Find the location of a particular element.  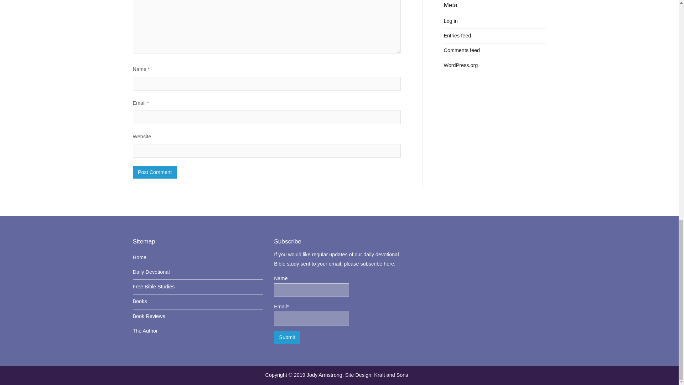

WordPress.org is located at coordinates (461, 65).